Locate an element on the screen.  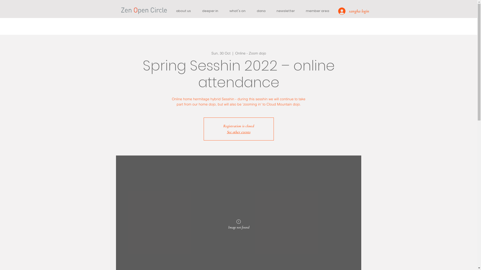
about us is located at coordinates (183, 11).